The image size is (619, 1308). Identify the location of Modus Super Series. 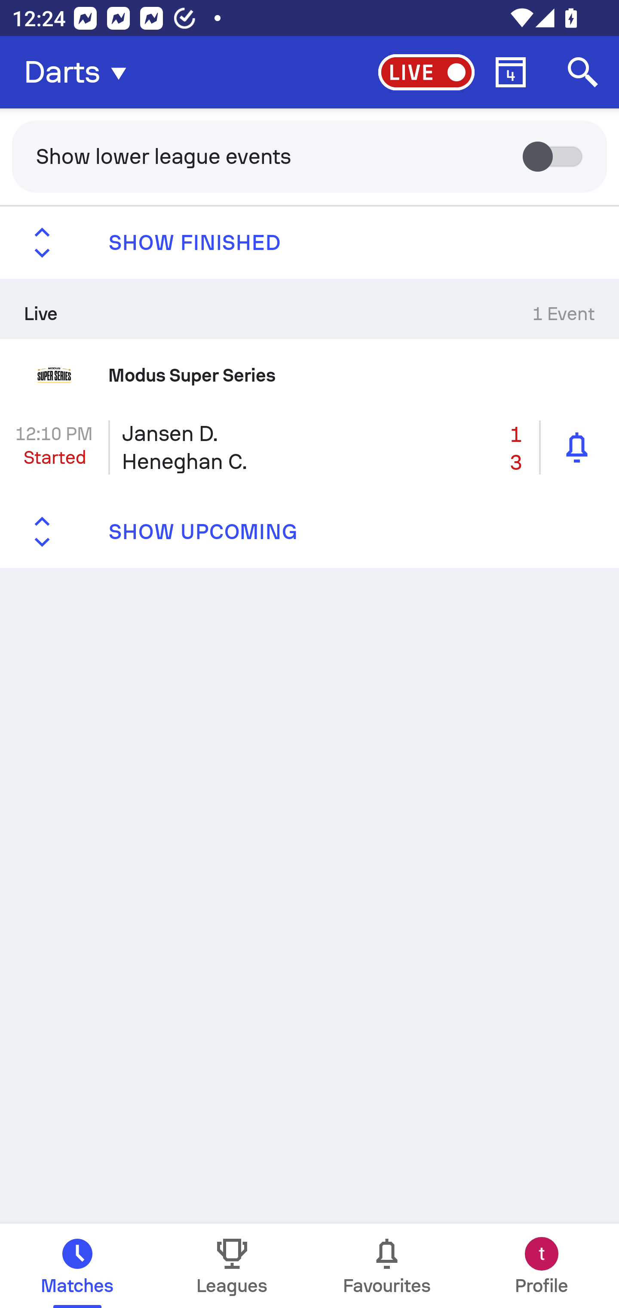
(309, 374).